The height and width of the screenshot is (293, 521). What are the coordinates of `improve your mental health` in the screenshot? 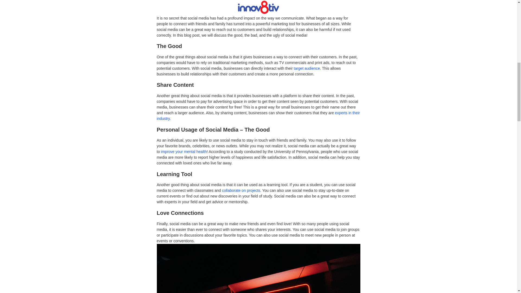 It's located at (184, 151).